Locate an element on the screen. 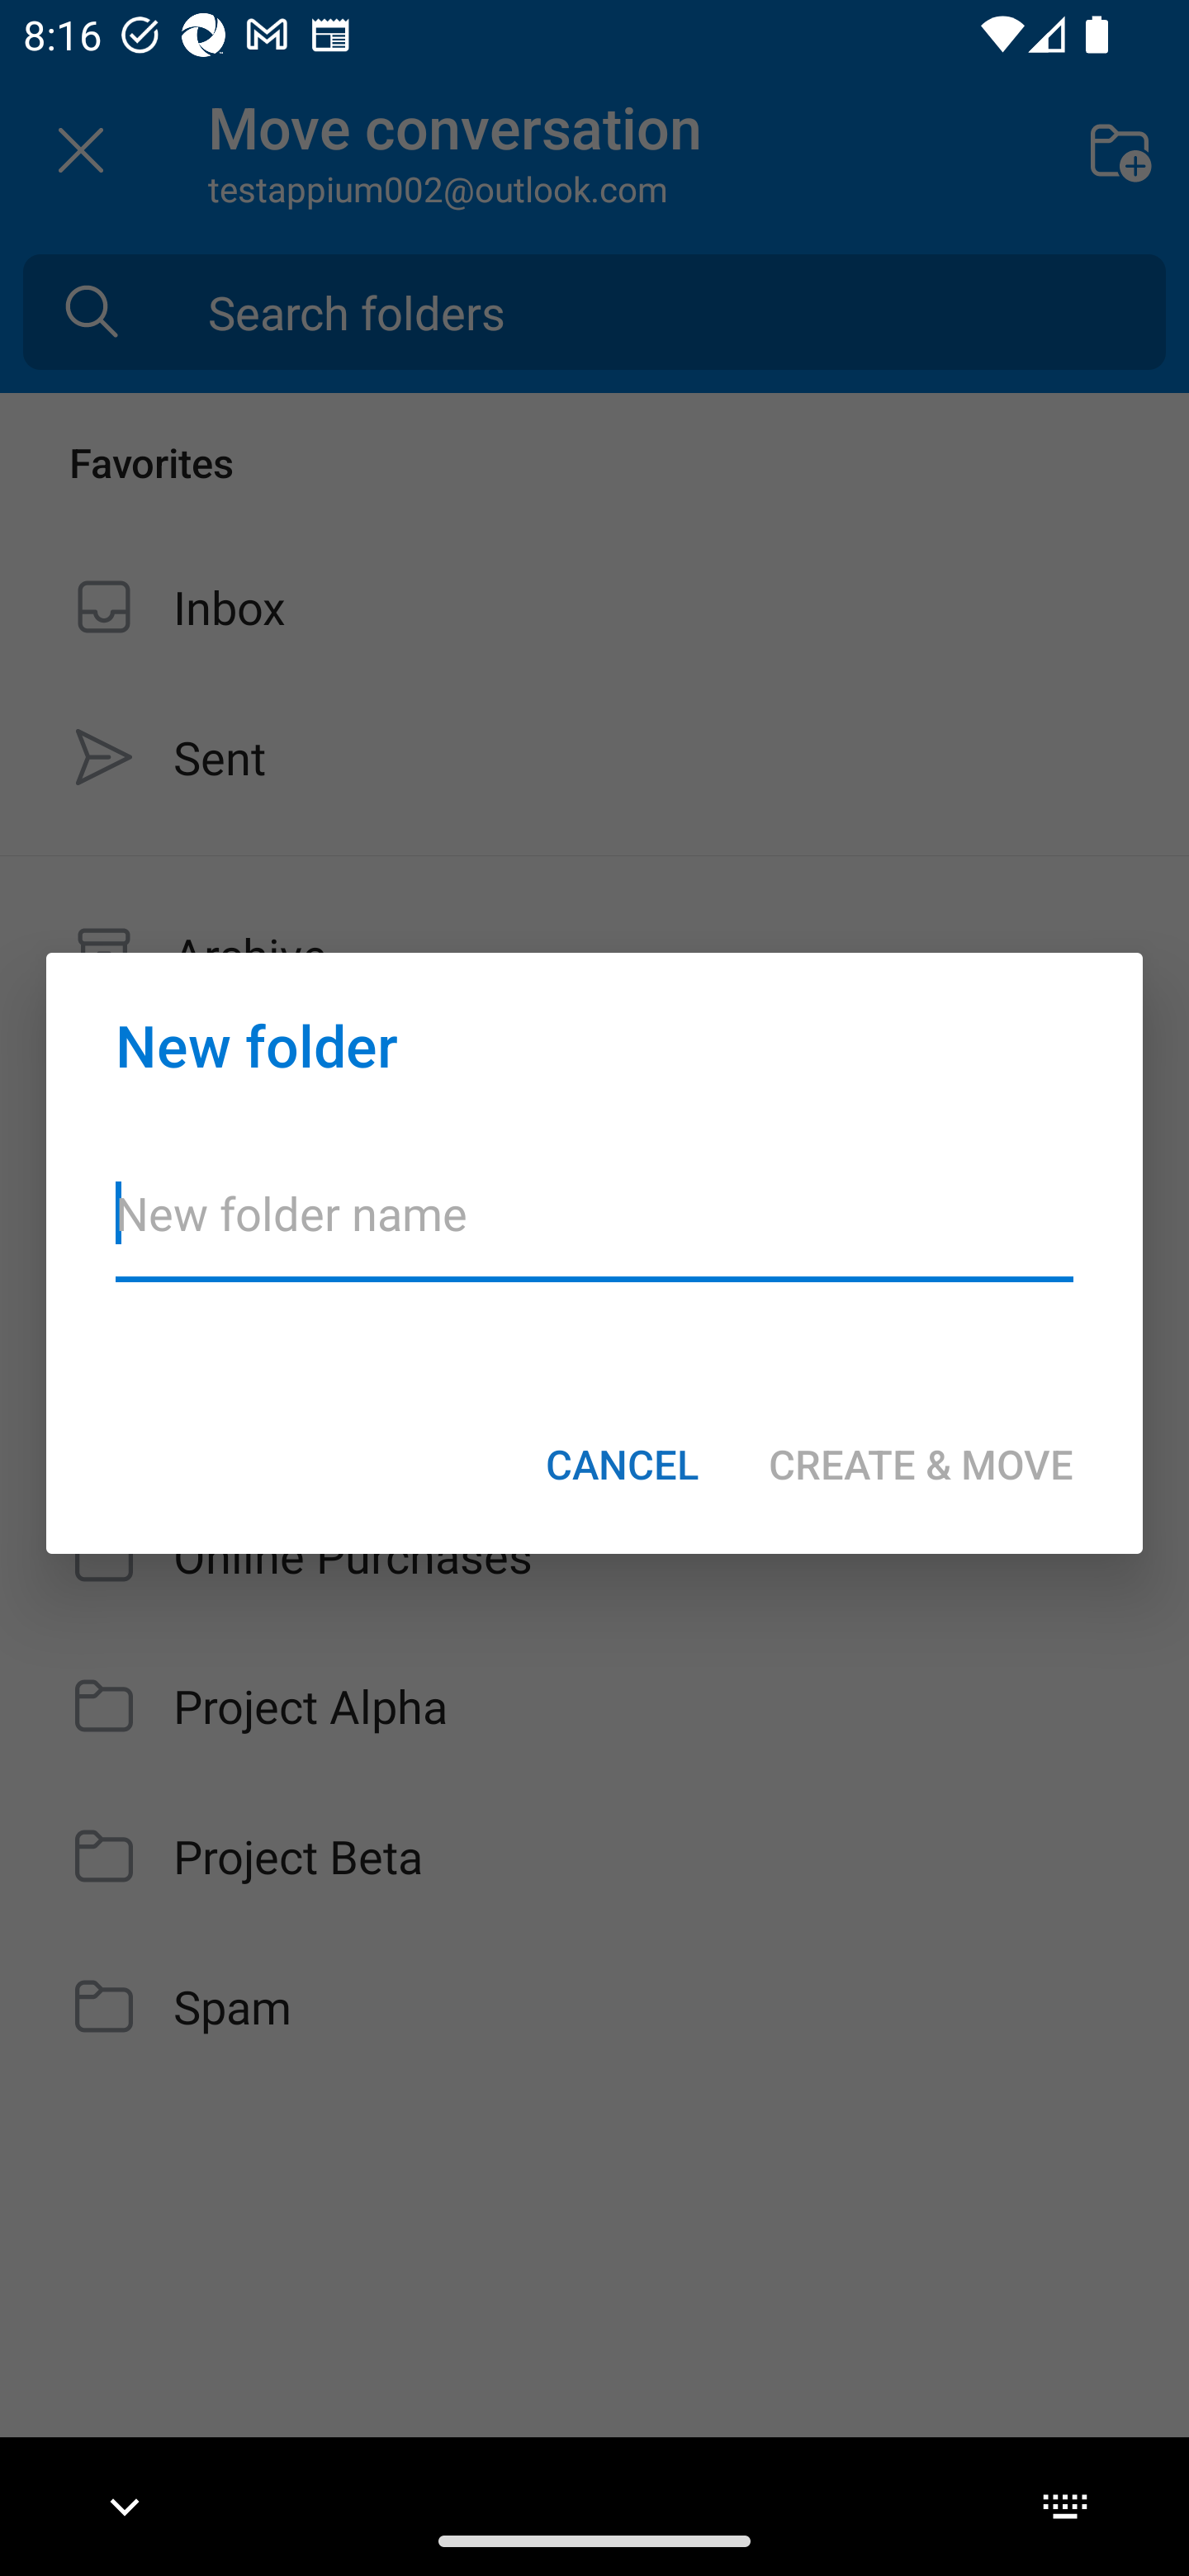 Image resolution: width=1189 pixels, height=2576 pixels. CANCEL is located at coordinates (623, 1464).